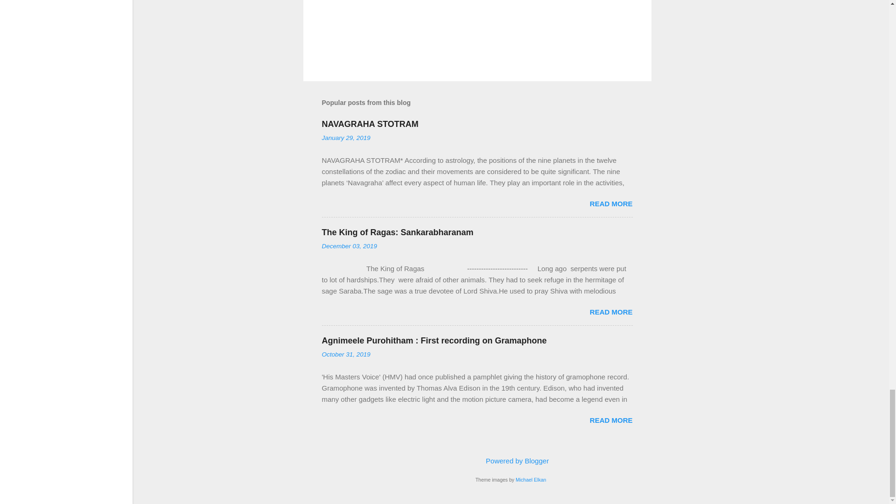 Image resolution: width=896 pixels, height=504 pixels. What do you see at coordinates (370, 124) in the screenshot?
I see `NAVAGRAHA STOTRAM` at bounding box center [370, 124].